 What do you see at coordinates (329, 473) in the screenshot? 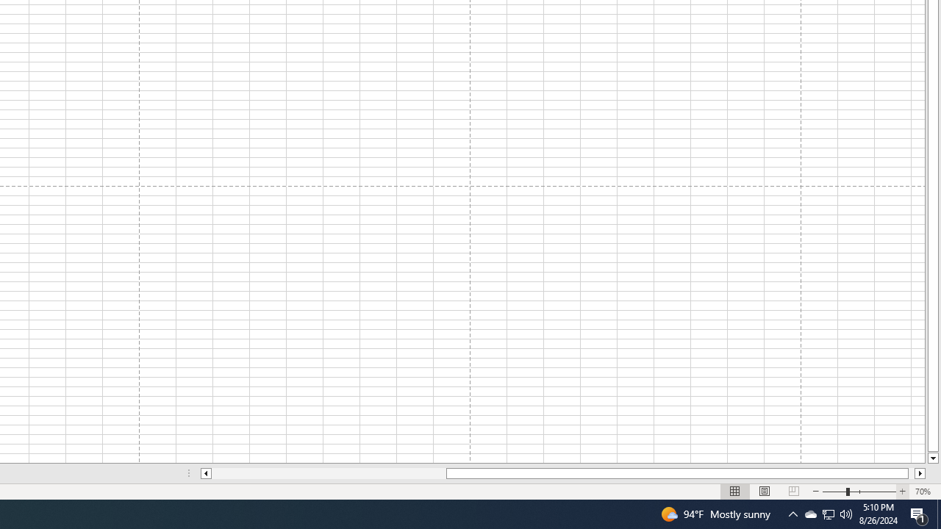
I see `Page left` at bounding box center [329, 473].